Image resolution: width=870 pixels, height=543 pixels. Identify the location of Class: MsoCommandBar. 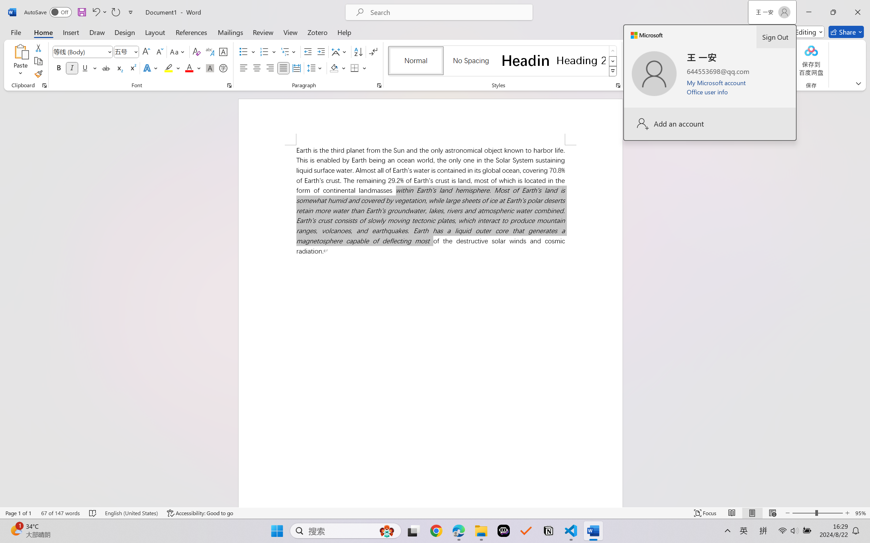
(435, 513).